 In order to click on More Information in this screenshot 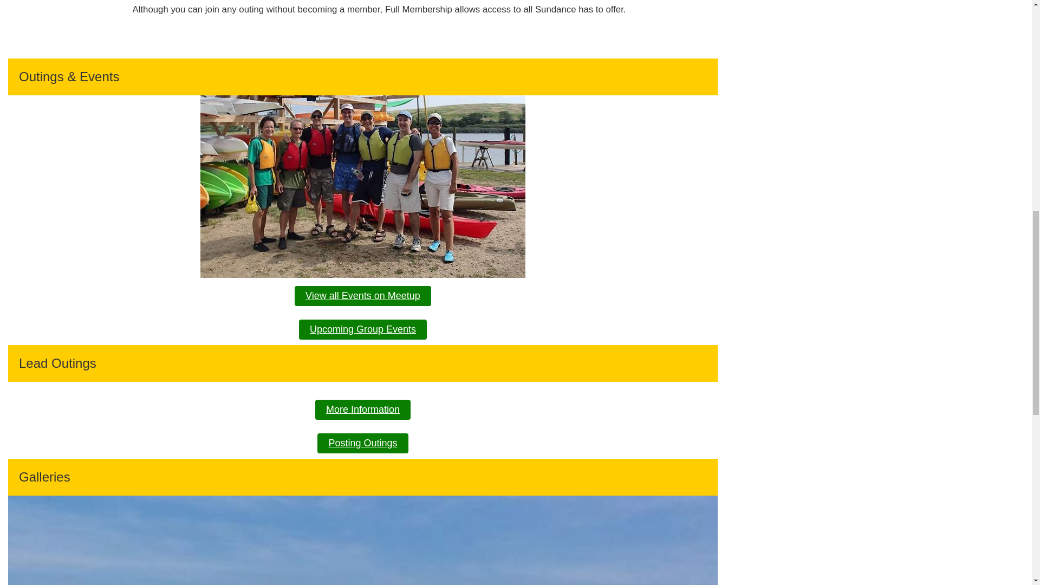, I will do `click(363, 409)`.